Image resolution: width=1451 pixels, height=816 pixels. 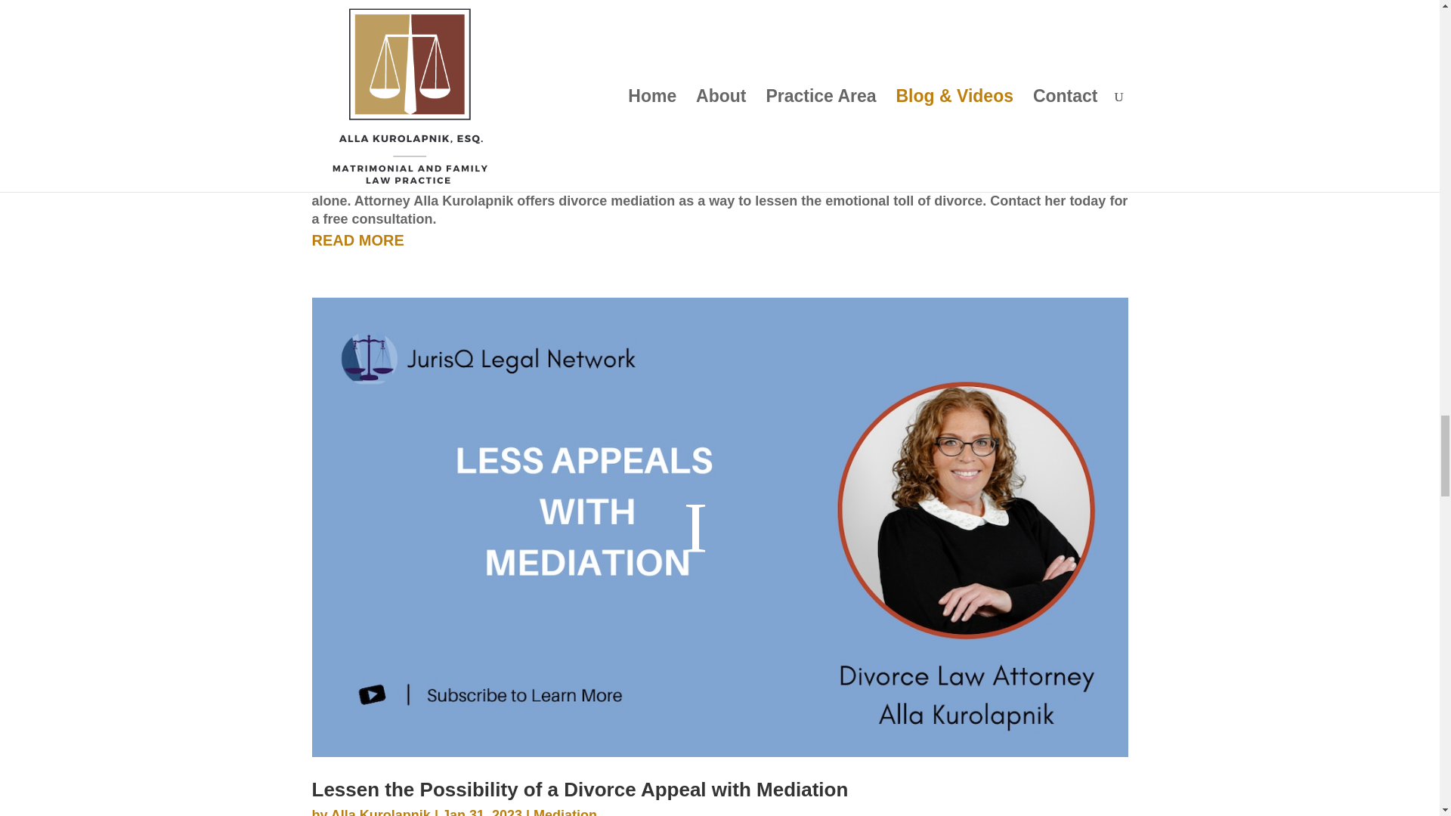 What do you see at coordinates (719, 51) in the screenshot?
I see `How to lessen the emotional toll through divorce mediation` at bounding box center [719, 51].